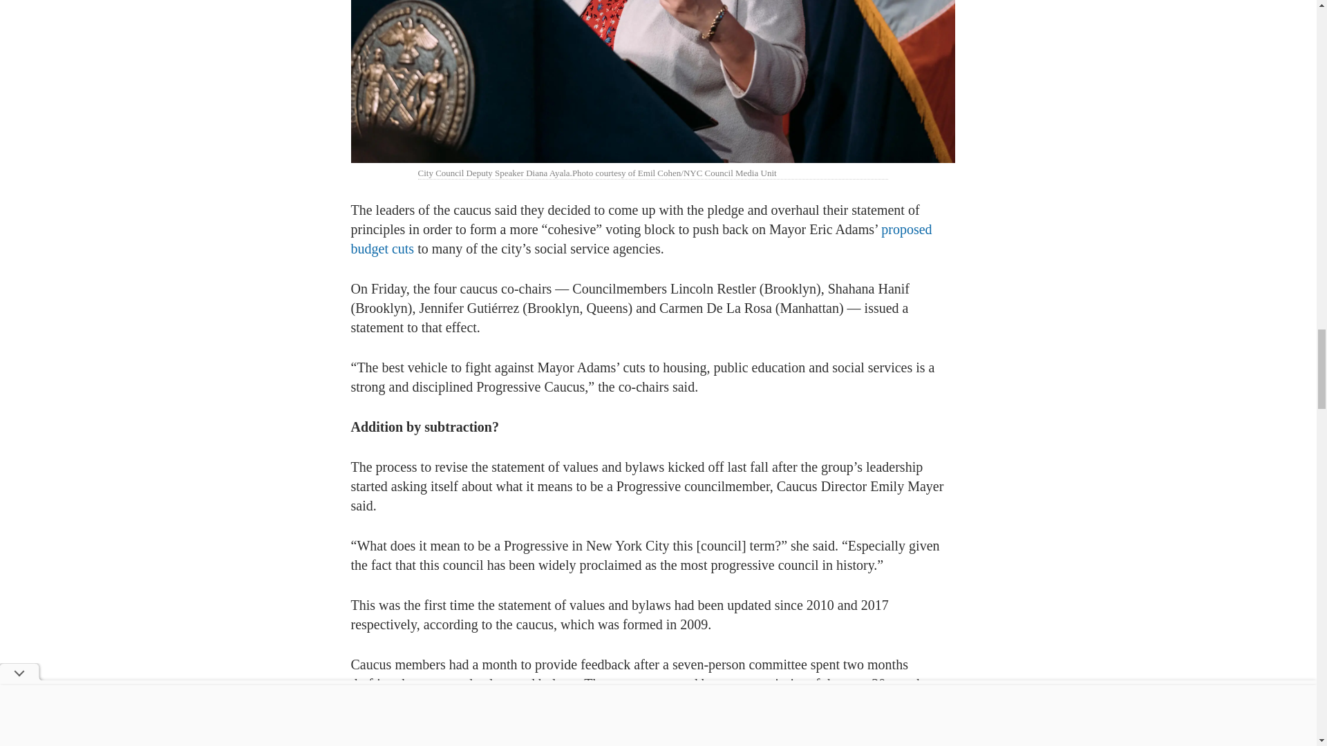 The height and width of the screenshot is (746, 1327). What do you see at coordinates (641, 239) in the screenshot?
I see `proposed budget cuts` at bounding box center [641, 239].